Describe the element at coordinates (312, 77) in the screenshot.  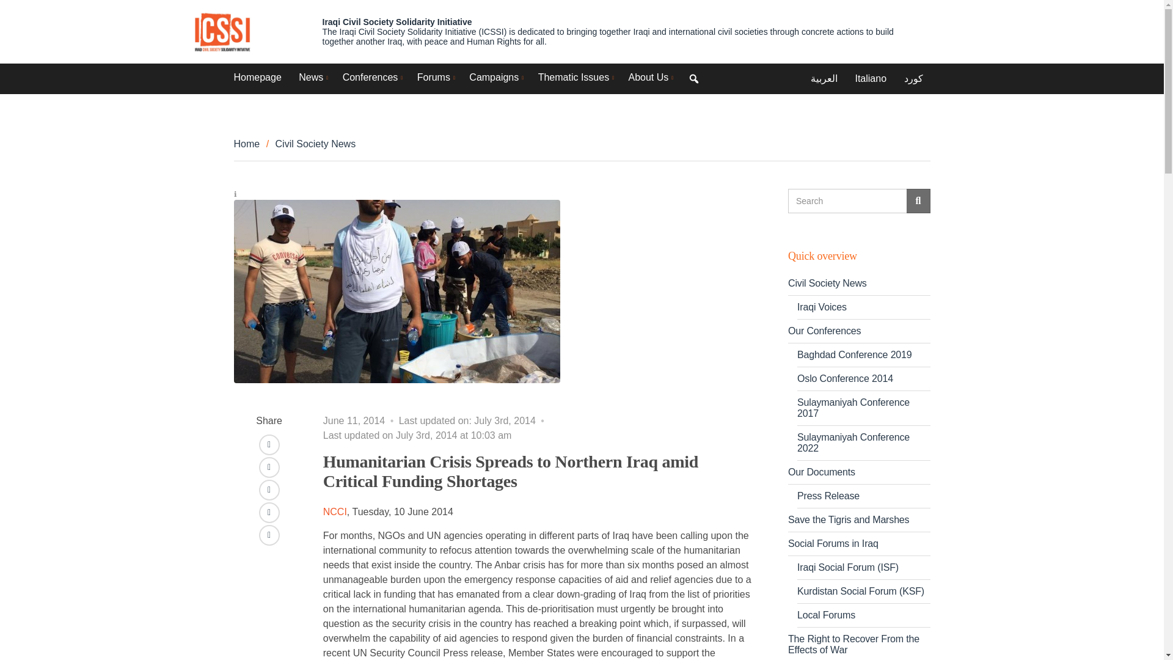
I see `News` at that location.